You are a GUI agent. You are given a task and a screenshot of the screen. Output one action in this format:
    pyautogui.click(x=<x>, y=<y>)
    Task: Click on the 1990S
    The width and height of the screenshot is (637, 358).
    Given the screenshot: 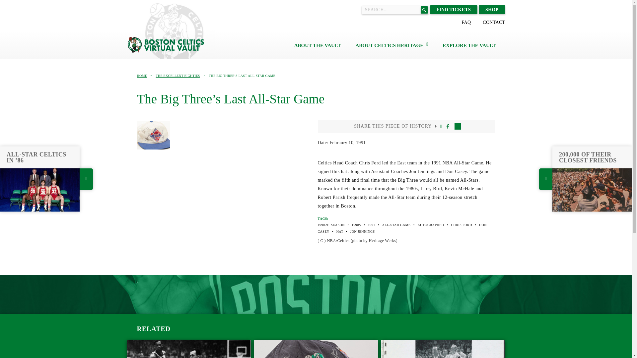 What is the action you would take?
    pyautogui.click(x=431, y=225)
    